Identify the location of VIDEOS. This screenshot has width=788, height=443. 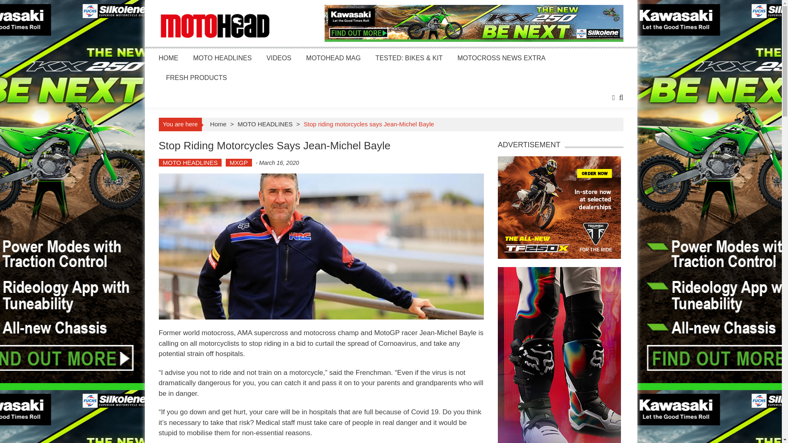
(278, 58).